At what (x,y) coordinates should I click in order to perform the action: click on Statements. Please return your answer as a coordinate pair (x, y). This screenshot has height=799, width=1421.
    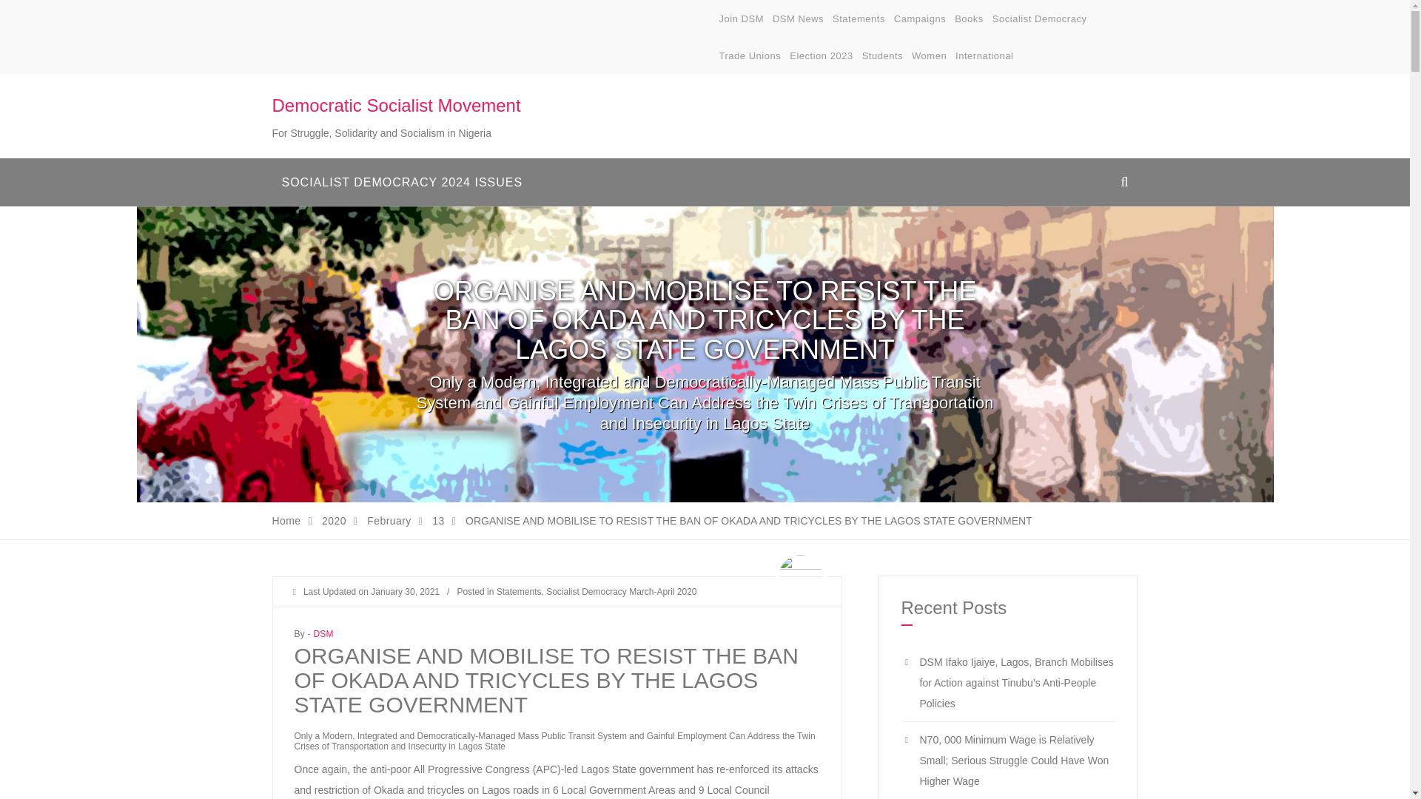
    Looking at the image, I should click on (518, 591).